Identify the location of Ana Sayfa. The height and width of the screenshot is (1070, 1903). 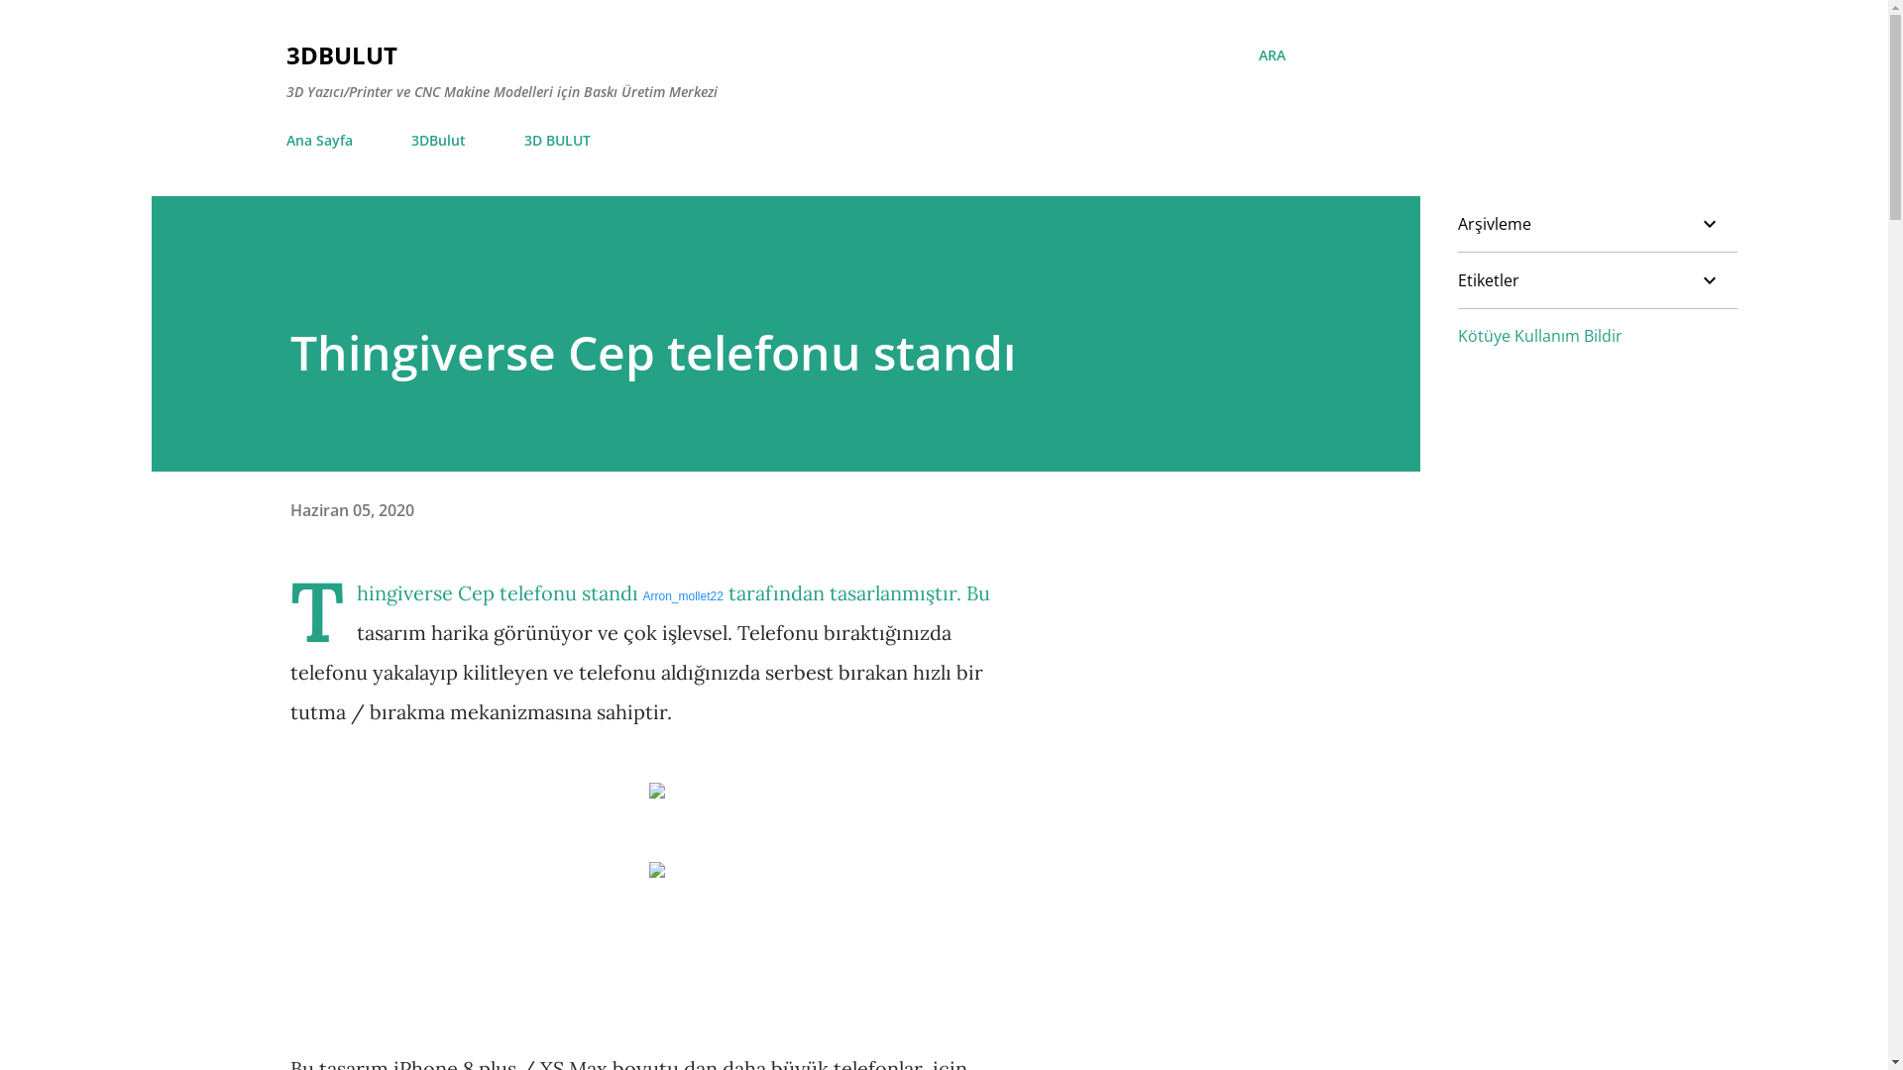
(325, 141).